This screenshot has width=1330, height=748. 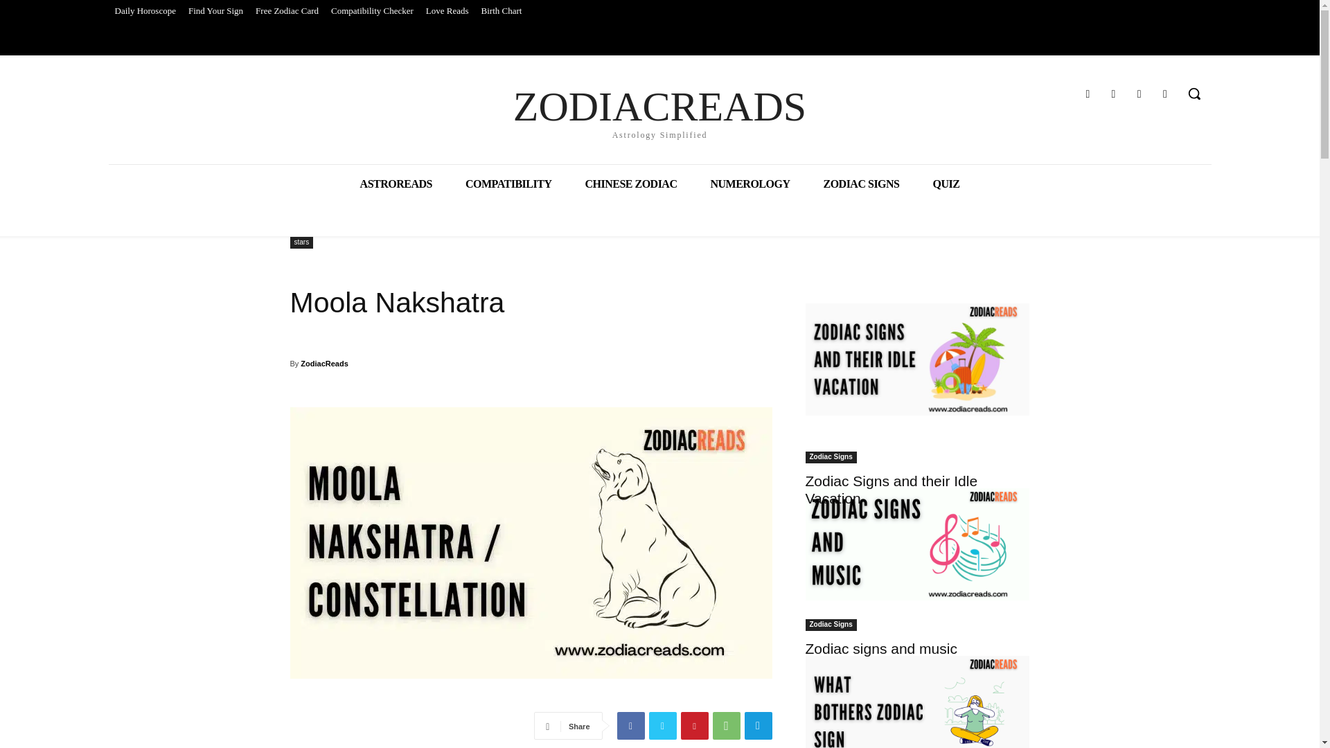 What do you see at coordinates (630, 183) in the screenshot?
I see `Youtube` at bounding box center [630, 183].